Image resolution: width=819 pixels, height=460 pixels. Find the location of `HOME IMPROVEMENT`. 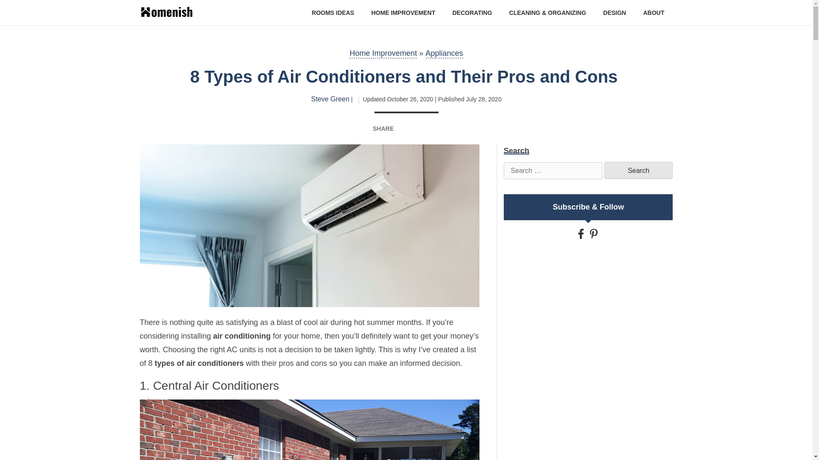

HOME IMPROVEMENT is located at coordinates (403, 12).